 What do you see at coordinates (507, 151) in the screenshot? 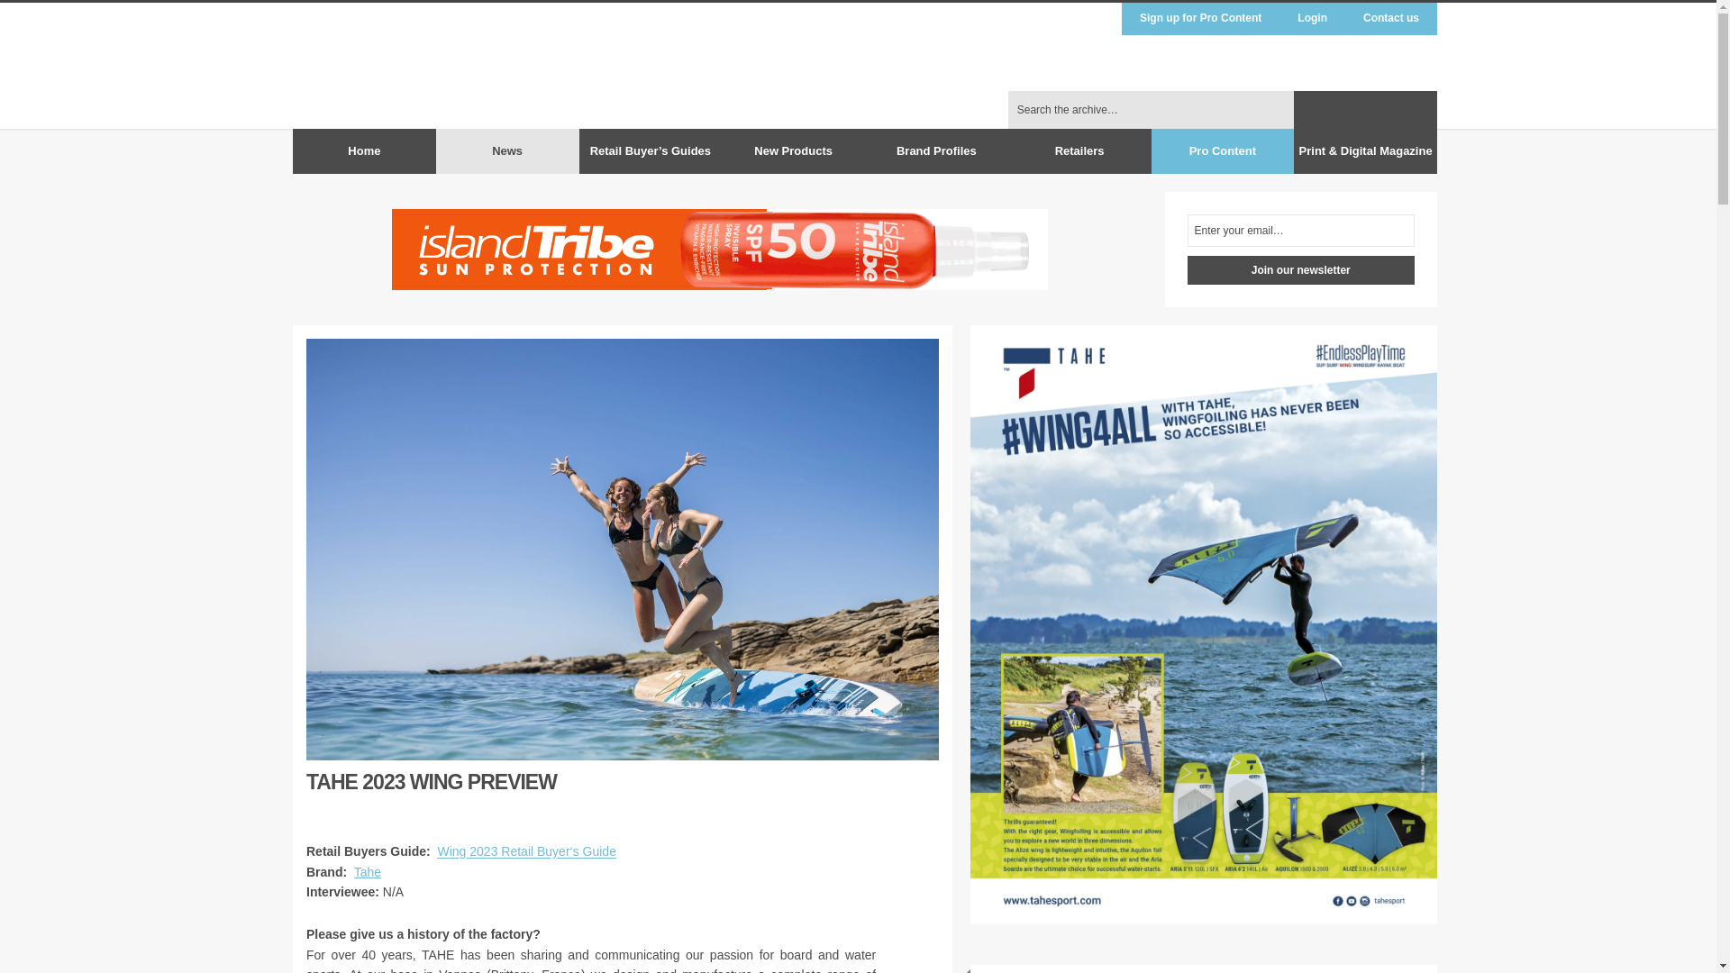
I see `News` at bounding box center [507, 151].